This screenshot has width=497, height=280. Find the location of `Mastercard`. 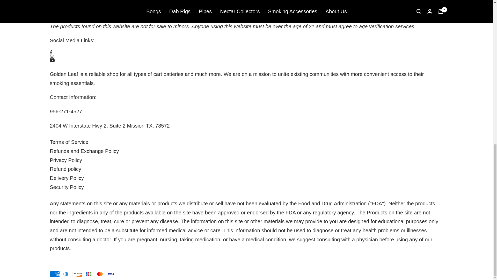

Mastercard is located at coordinates (100, 274).